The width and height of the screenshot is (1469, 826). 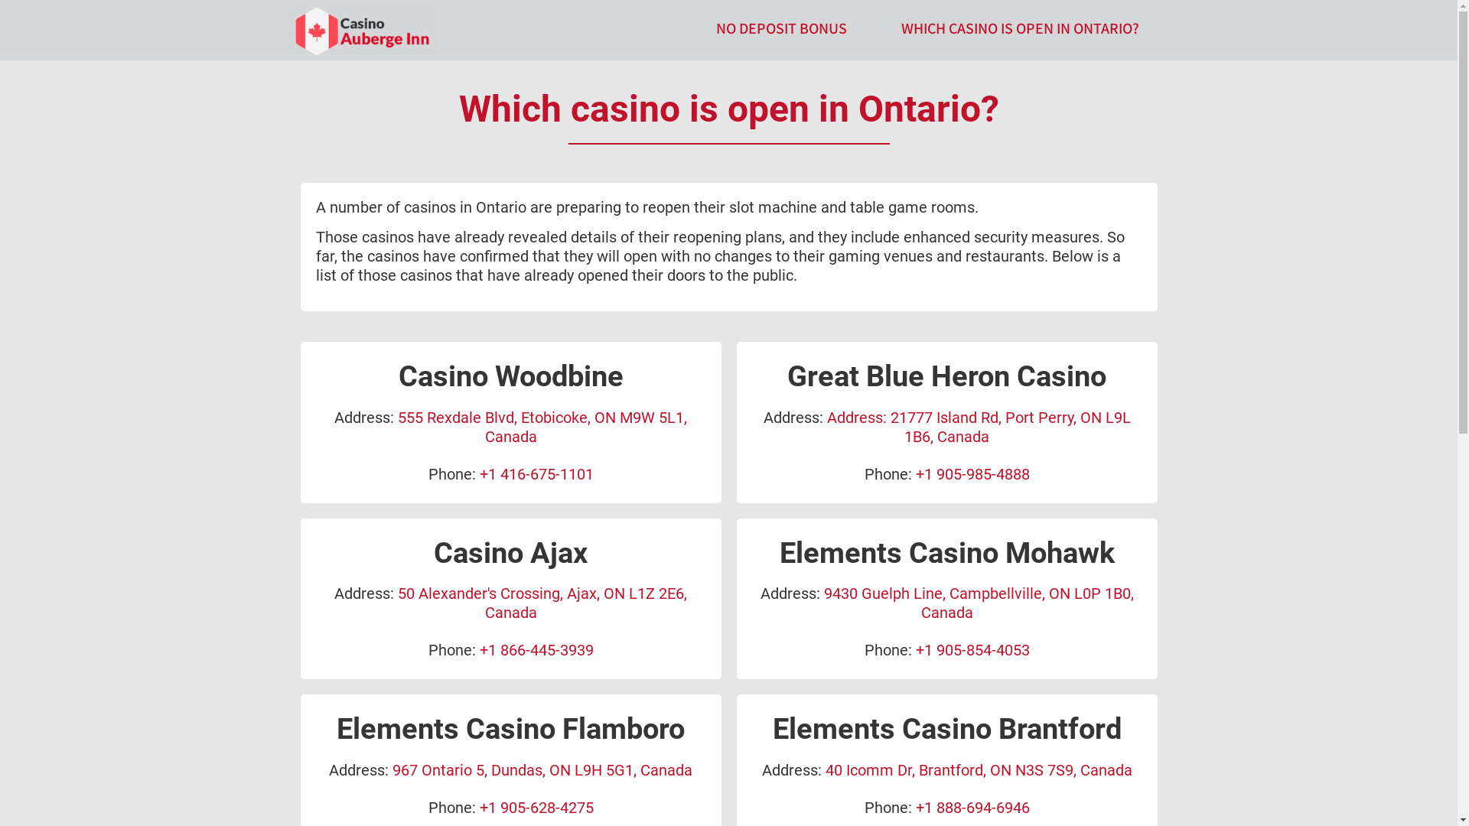 I want to click on Address: 21777 Island Rd, Port Perry, ON L9L 1B6, Canada, so click(x=978, y=427).